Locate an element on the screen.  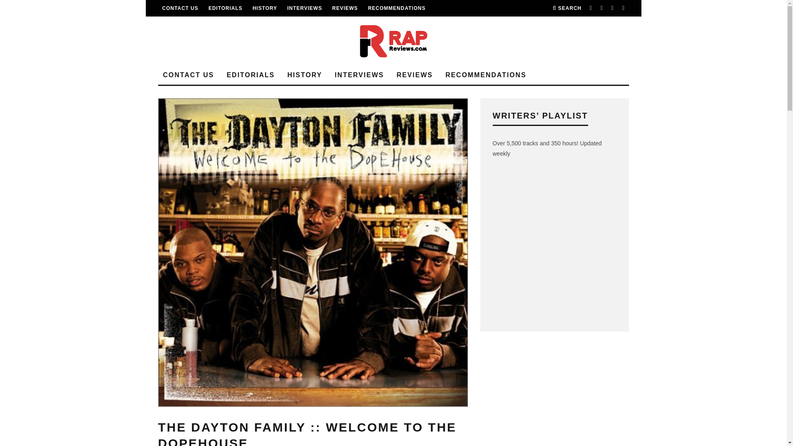
INTERVIEWS is located at coordinates (304, 8).